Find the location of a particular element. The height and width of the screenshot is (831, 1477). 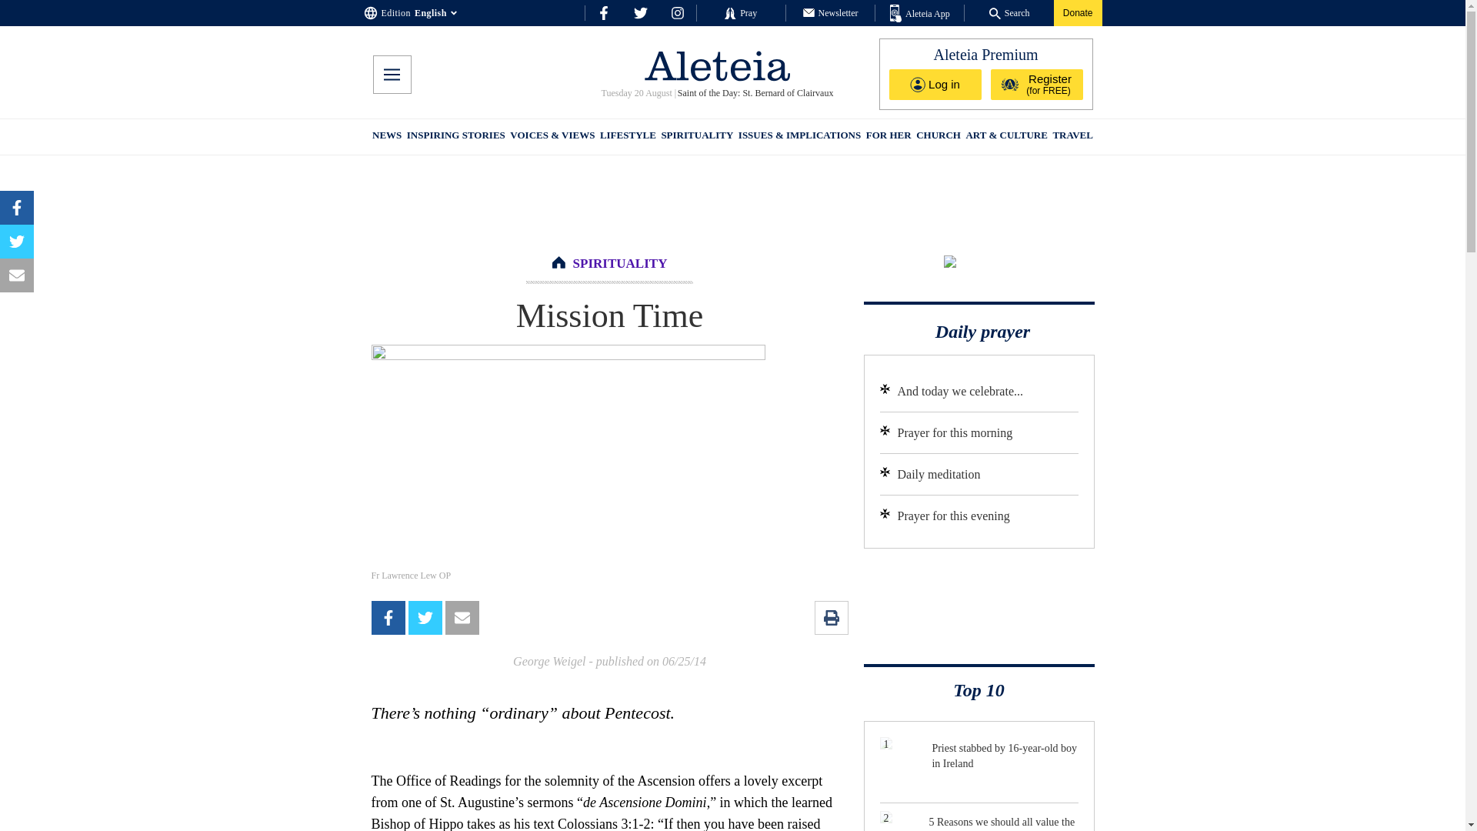

mobile-menu-btn is located at coordinates (391, 75).